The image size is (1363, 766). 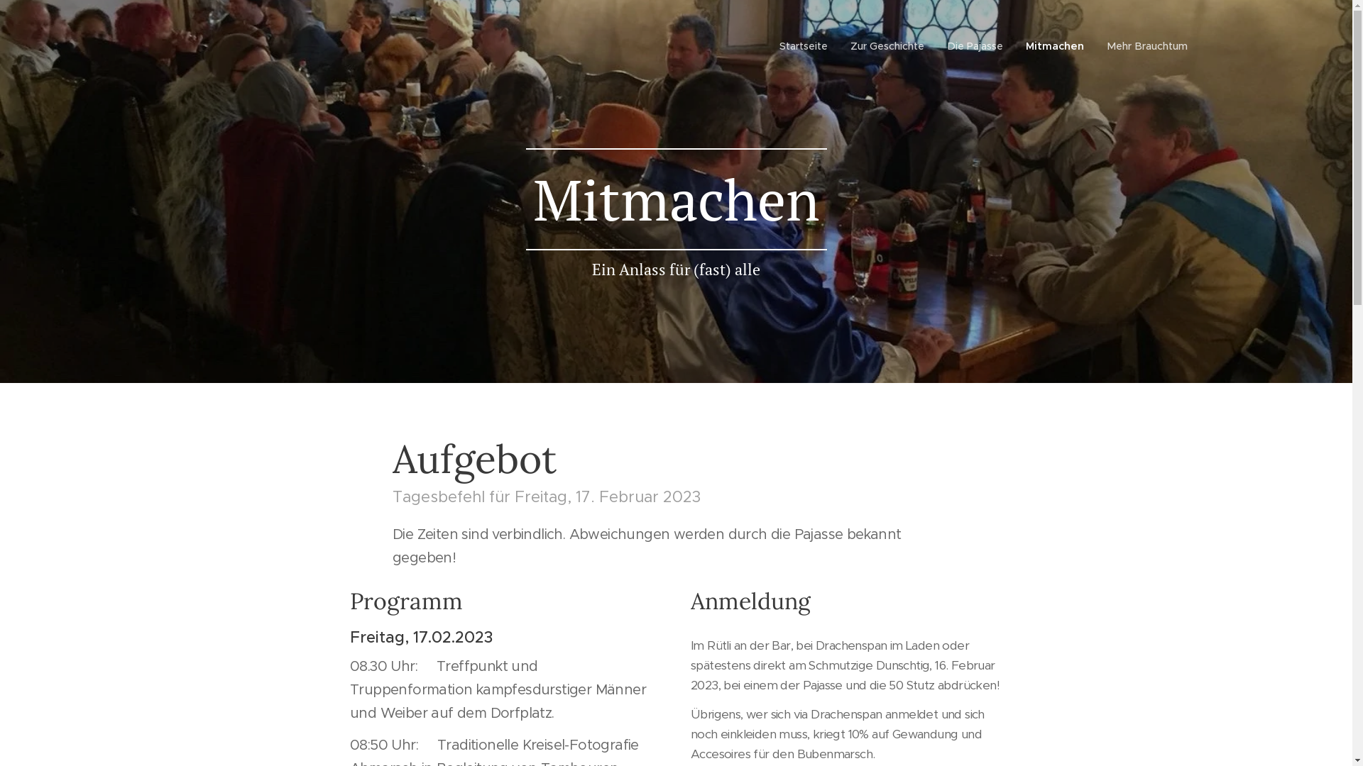 What do you see at coordinates (1141, 46) in the screenshot?
I see `Mehr Brauchtum` at bounding box center [1141, 46].